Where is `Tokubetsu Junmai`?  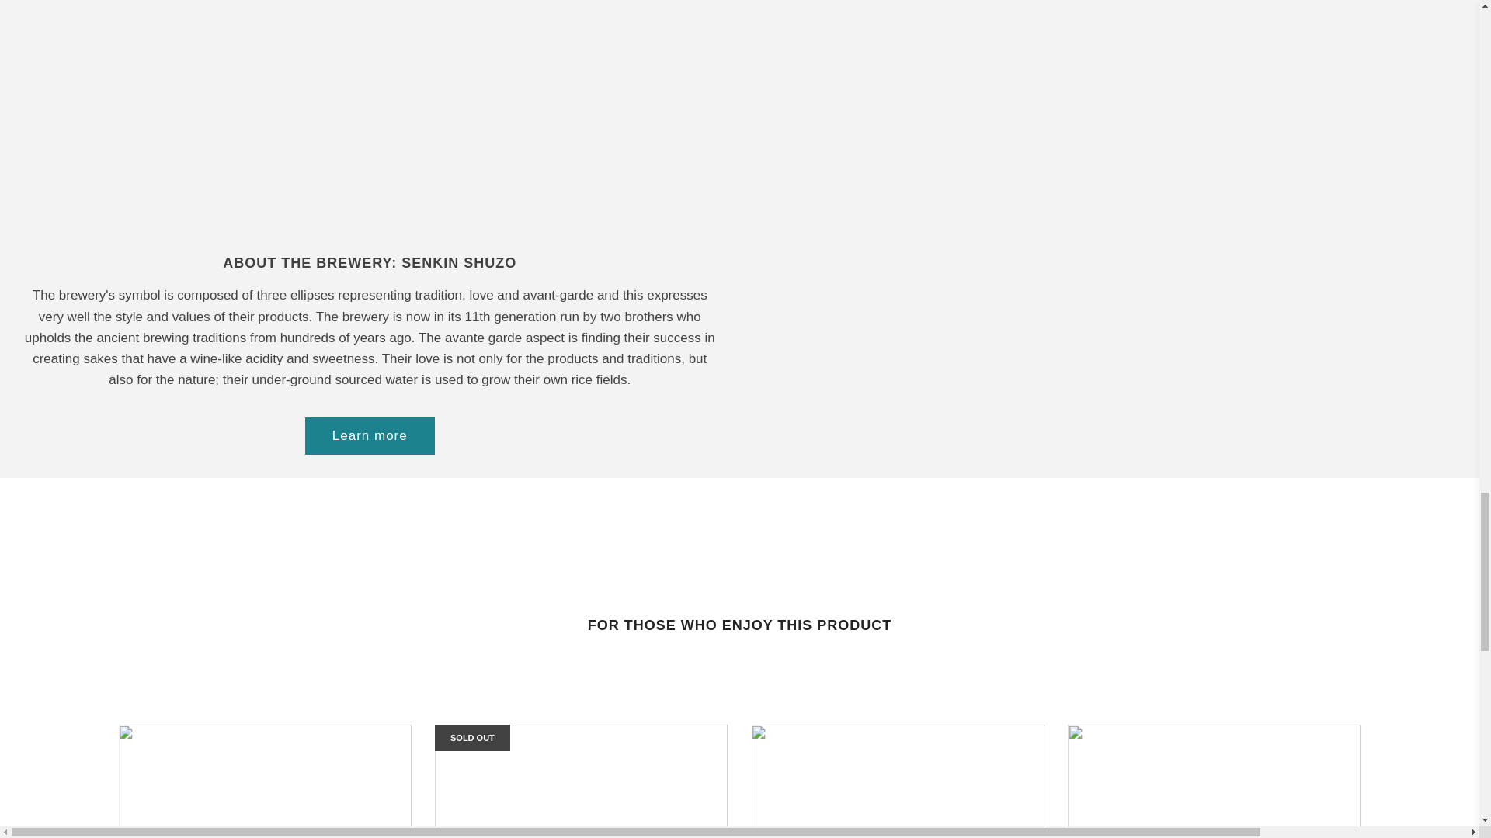
Tokubetsu Junmai is located at coordinates (898, 781).